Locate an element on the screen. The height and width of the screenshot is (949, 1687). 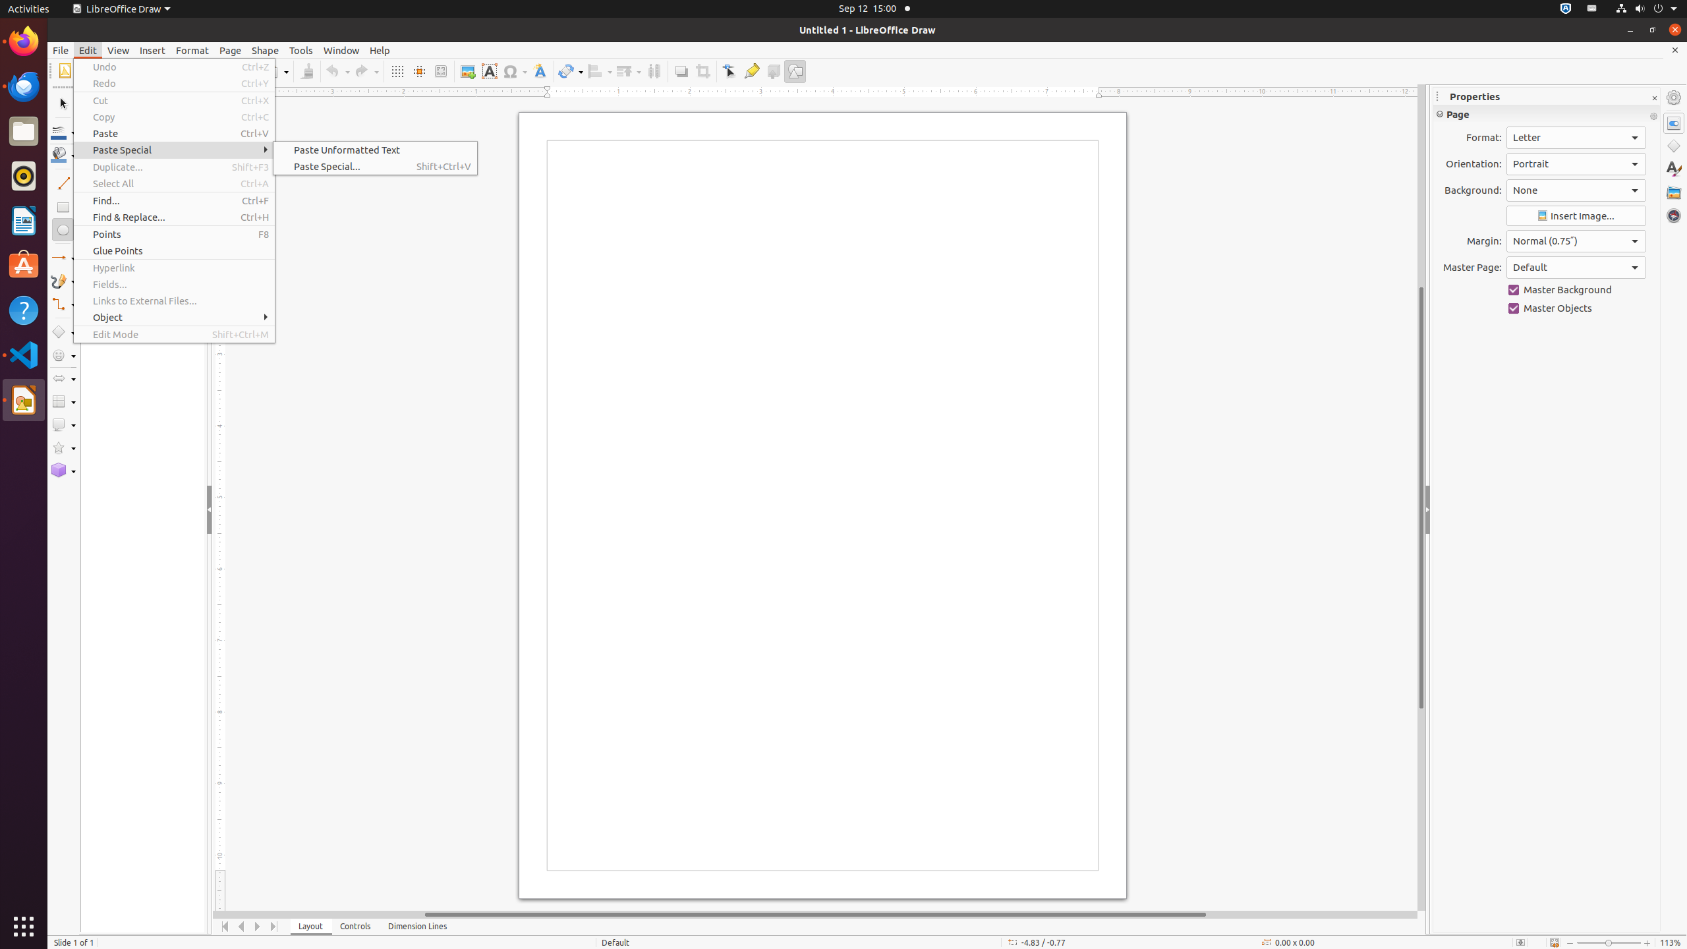
Orientation: is located at coordinates (1576, 164).